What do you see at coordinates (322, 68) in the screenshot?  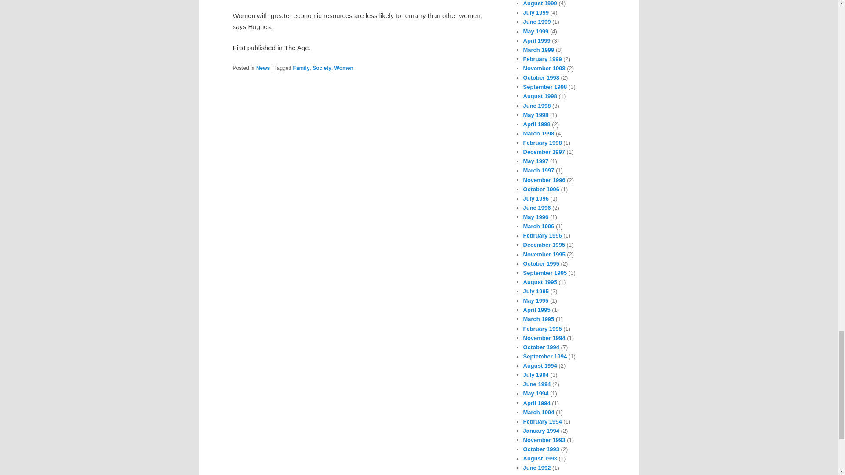 I see `Society` at bounding box center [322, 68].